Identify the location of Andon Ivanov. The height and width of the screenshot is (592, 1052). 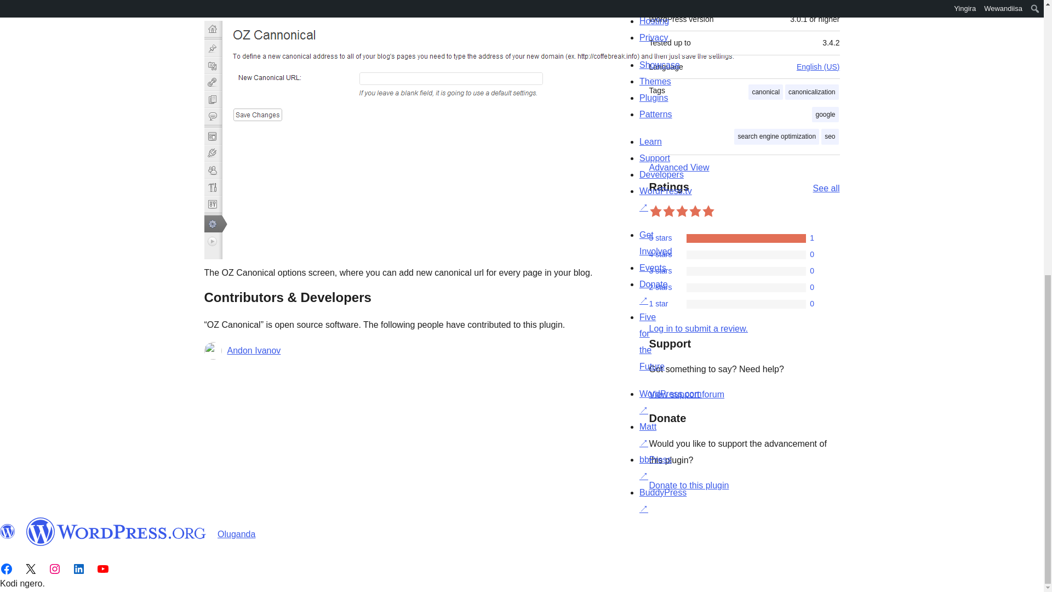
(254, 351).